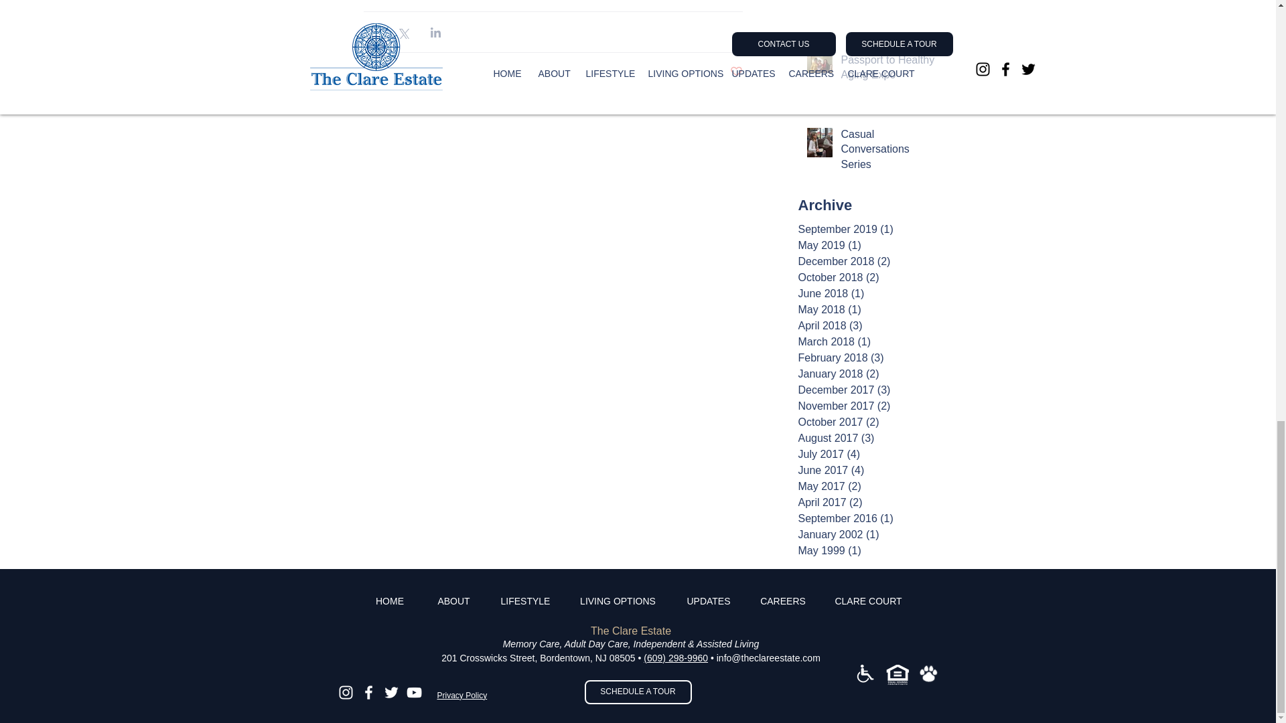 Image resolution: width=1286 pixels, height=723 pixels. Describe the element at coordinates (889, 152) in the screenshot. I see `Casual Conversations Series` at that location.